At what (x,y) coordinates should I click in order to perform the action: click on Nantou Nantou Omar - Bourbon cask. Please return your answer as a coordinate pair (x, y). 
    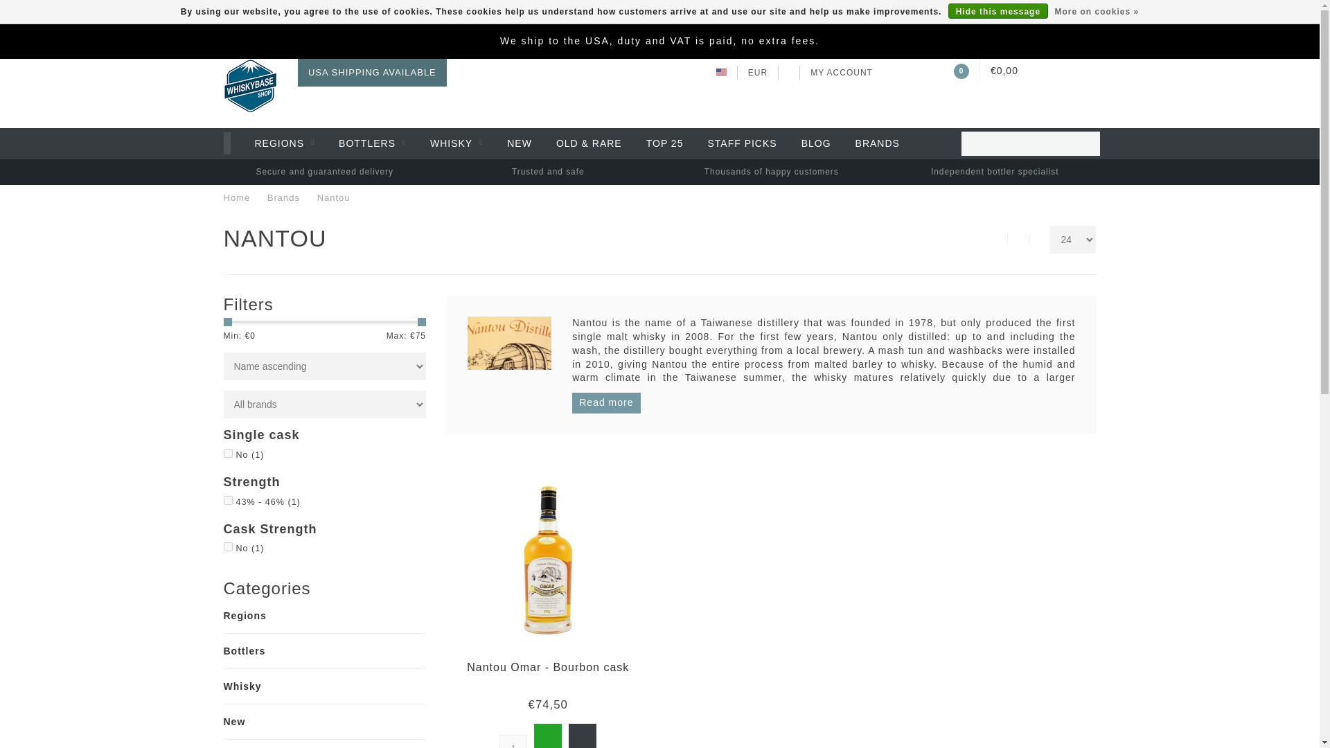
    Looking at the image, I should click on (547, 667).